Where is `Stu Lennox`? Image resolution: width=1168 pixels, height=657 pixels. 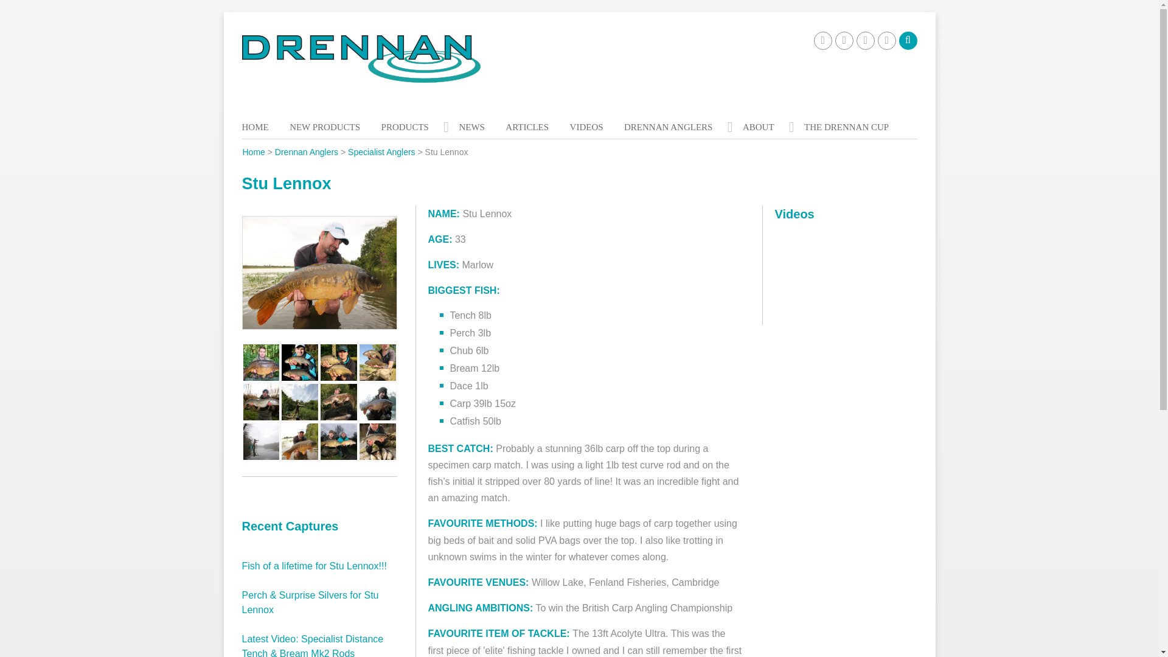 Stu Lennox is located at coordinates (299, 362).